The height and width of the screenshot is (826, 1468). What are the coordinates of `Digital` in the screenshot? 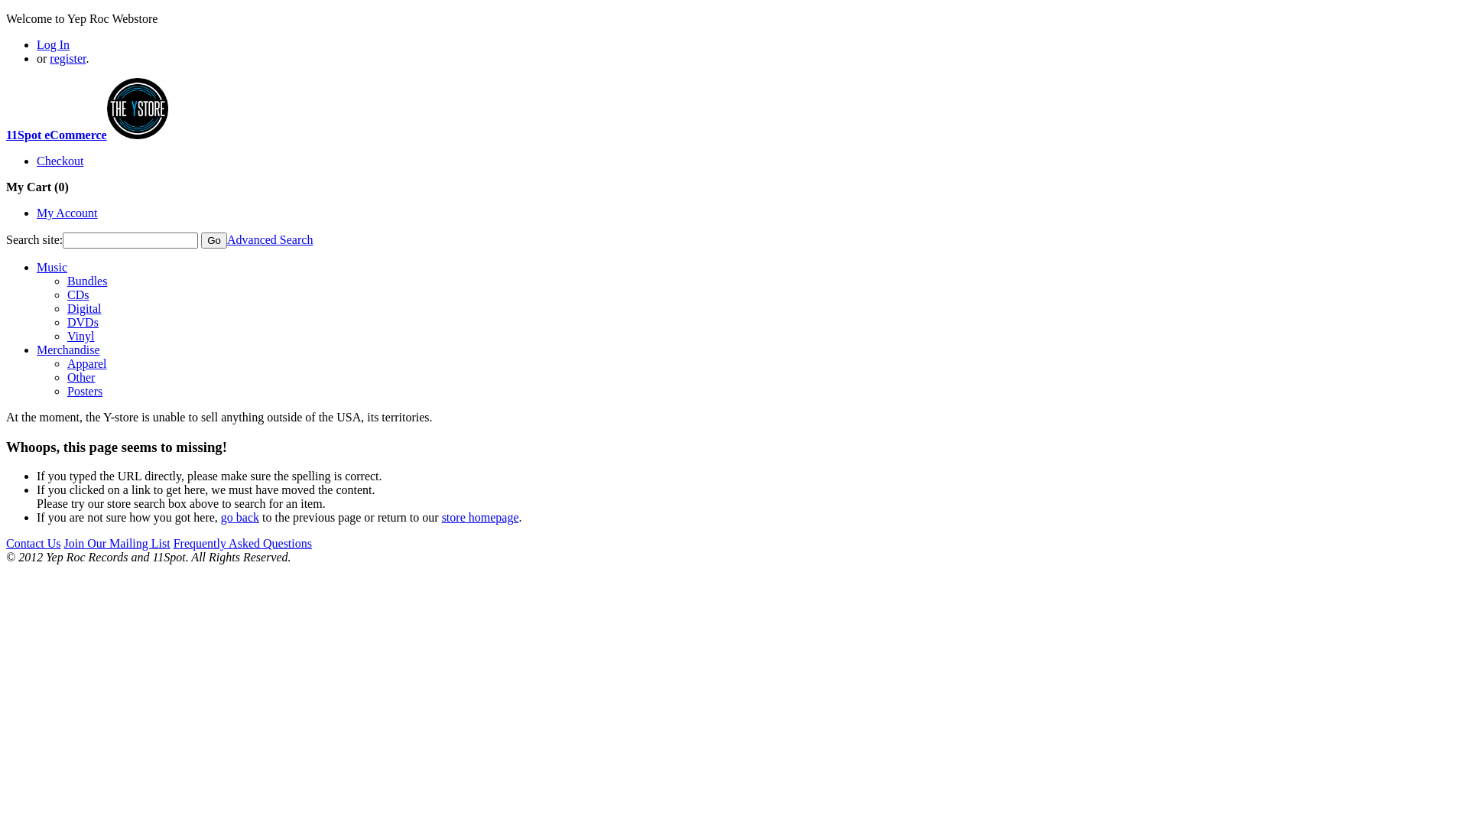 It's located at (84, 309).